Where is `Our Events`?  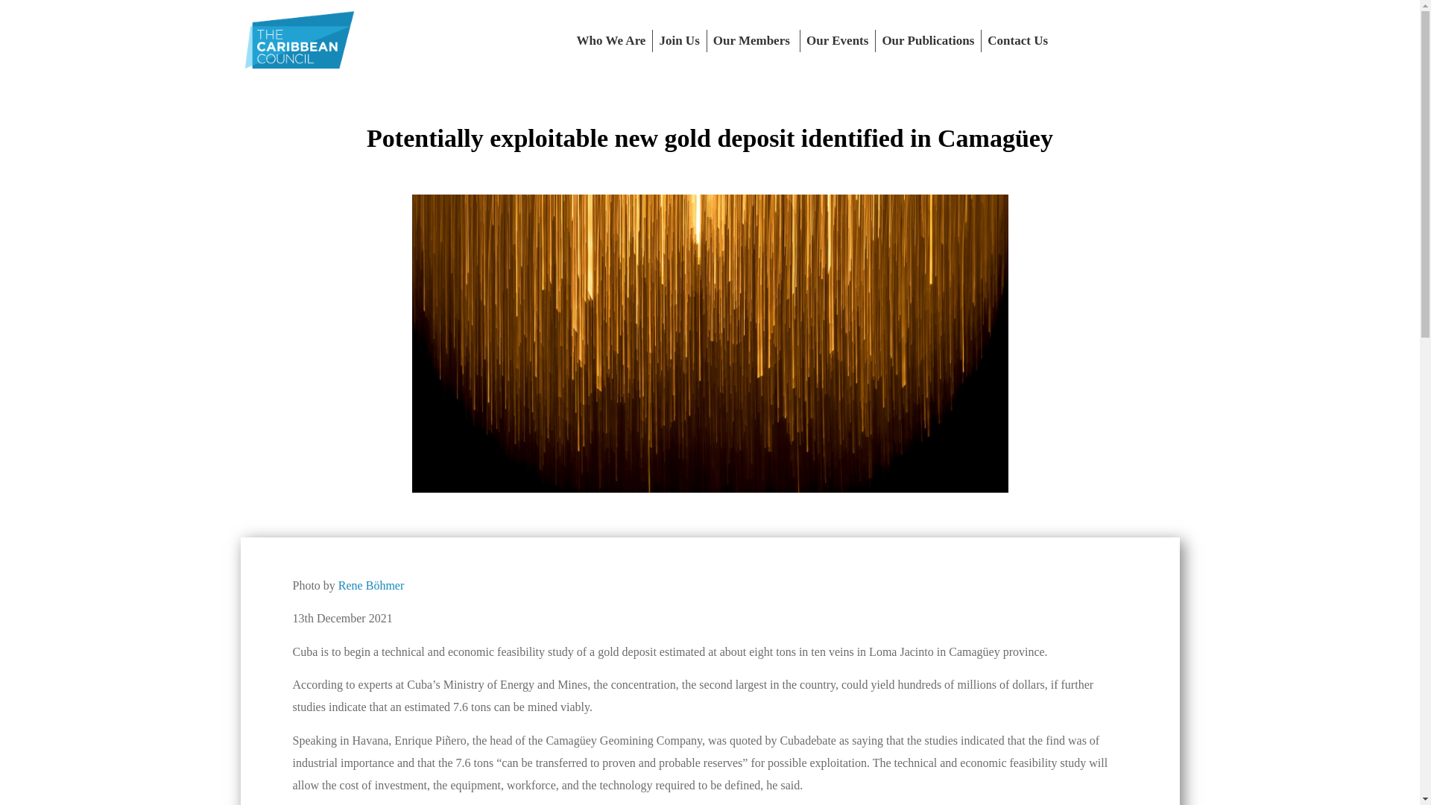
Our Events is located at coordinates (837, 40).